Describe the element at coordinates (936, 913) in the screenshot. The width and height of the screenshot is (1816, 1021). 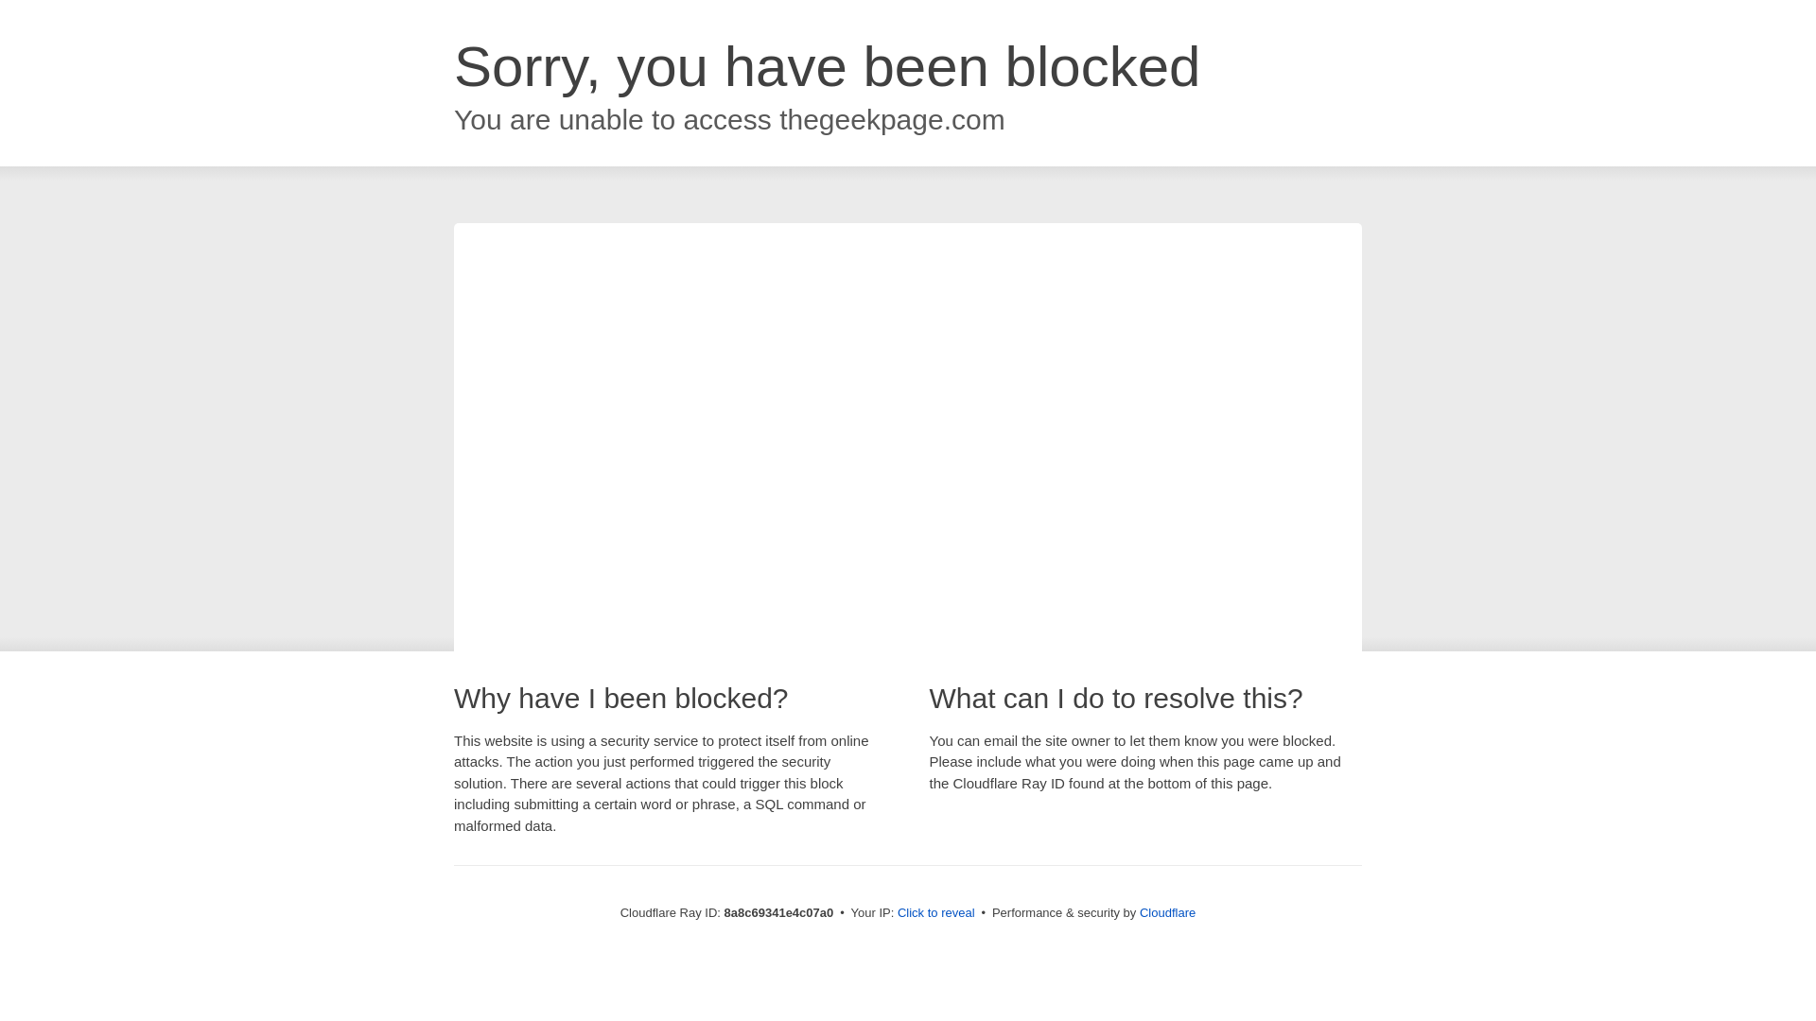
I see `Click to reveal` at that location.